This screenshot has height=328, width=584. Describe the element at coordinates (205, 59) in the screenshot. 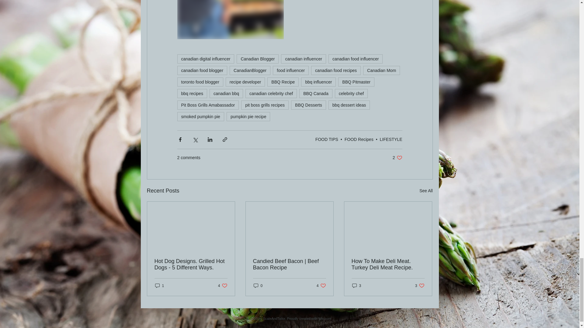

I see `canadian digital influencer` at that location.